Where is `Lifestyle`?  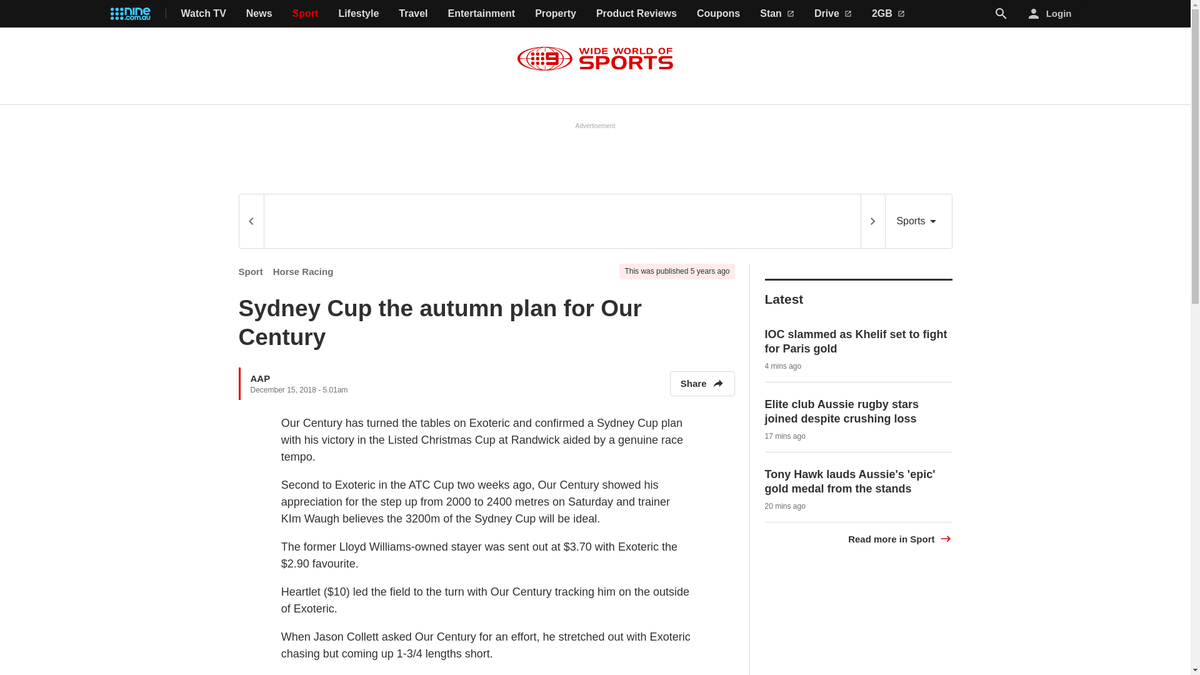 Lifestyle is located at coordinates (359, 14).